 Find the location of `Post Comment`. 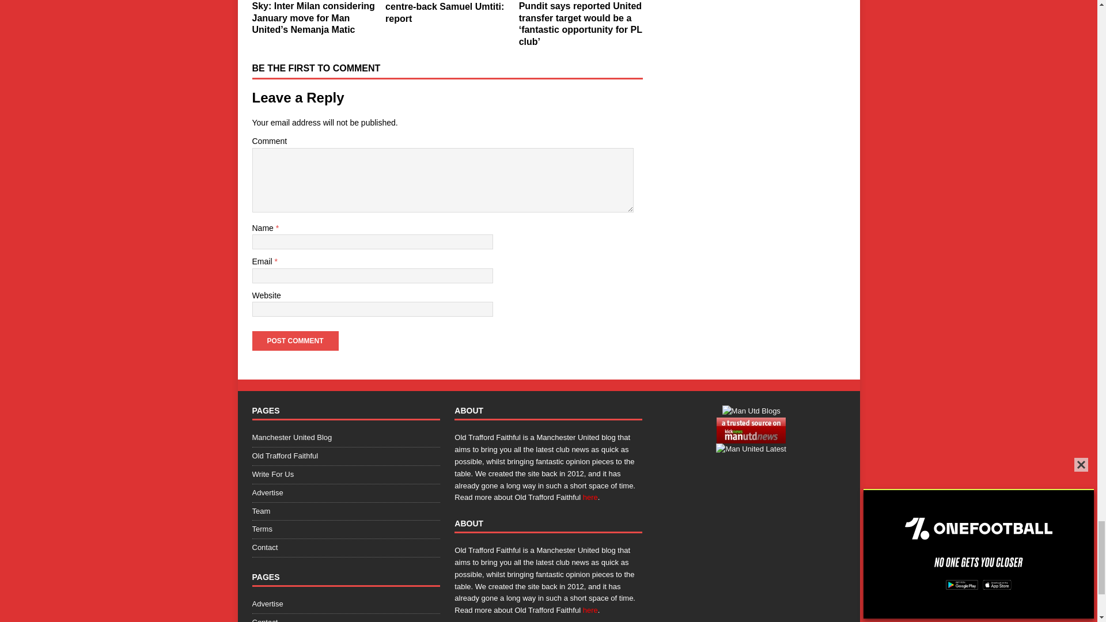

Post Comment is located at coordinates (295, 341).